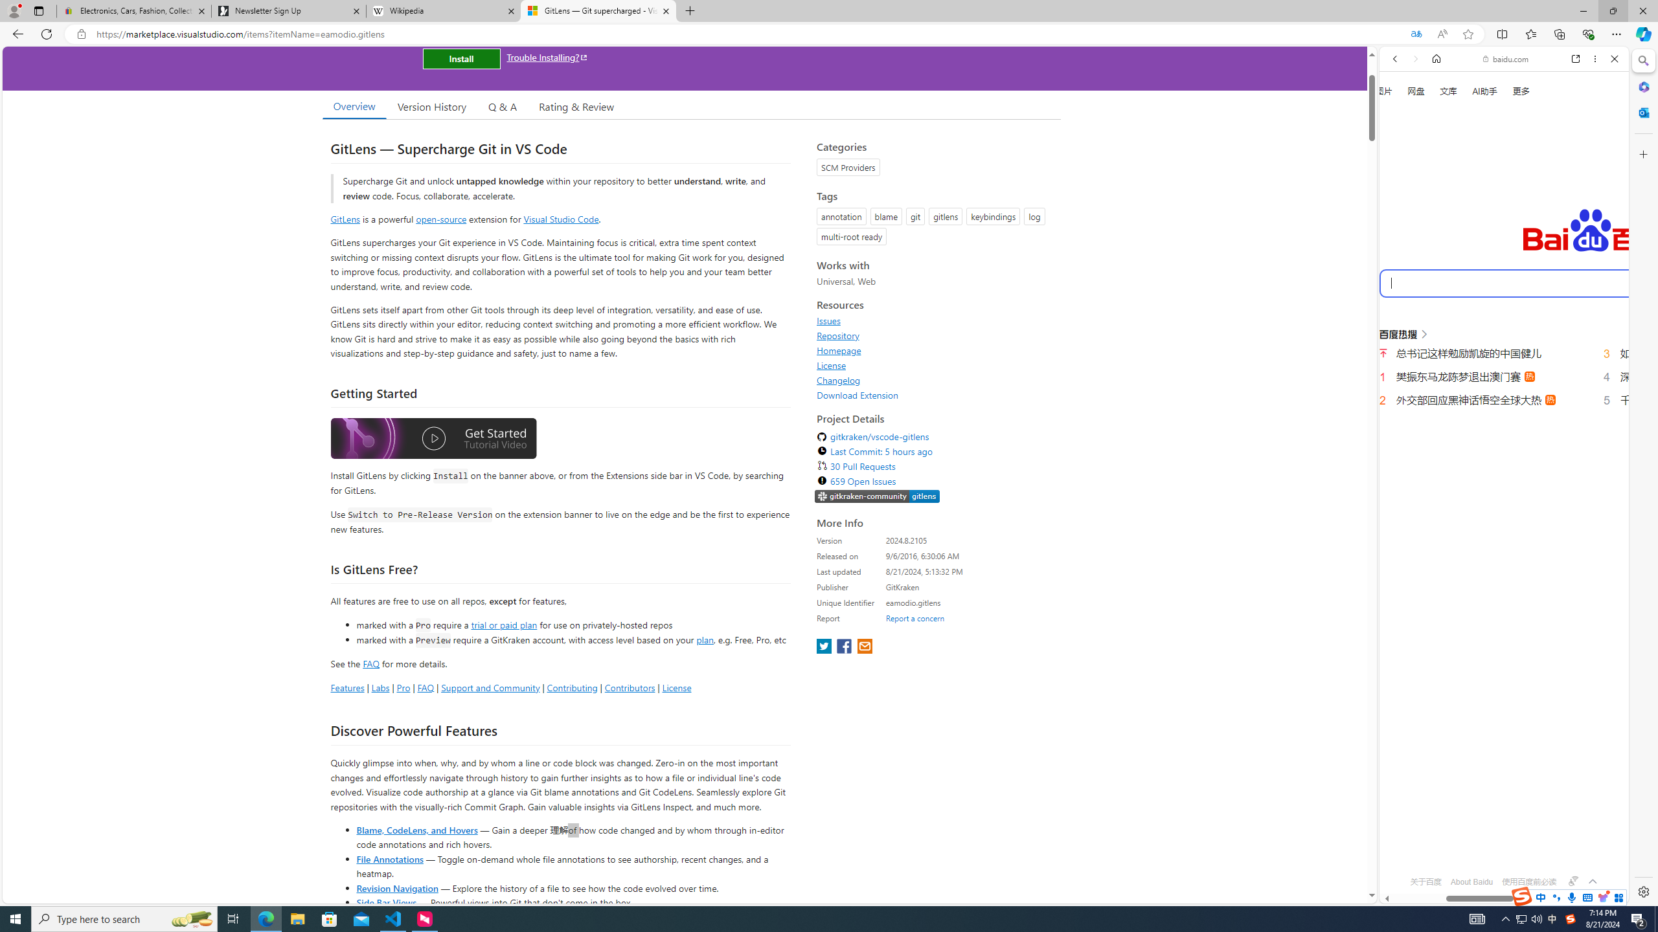  Describe the element at coordinates (288, 11) in the screenshot. I see `Newsletter Sign Up` at that location.